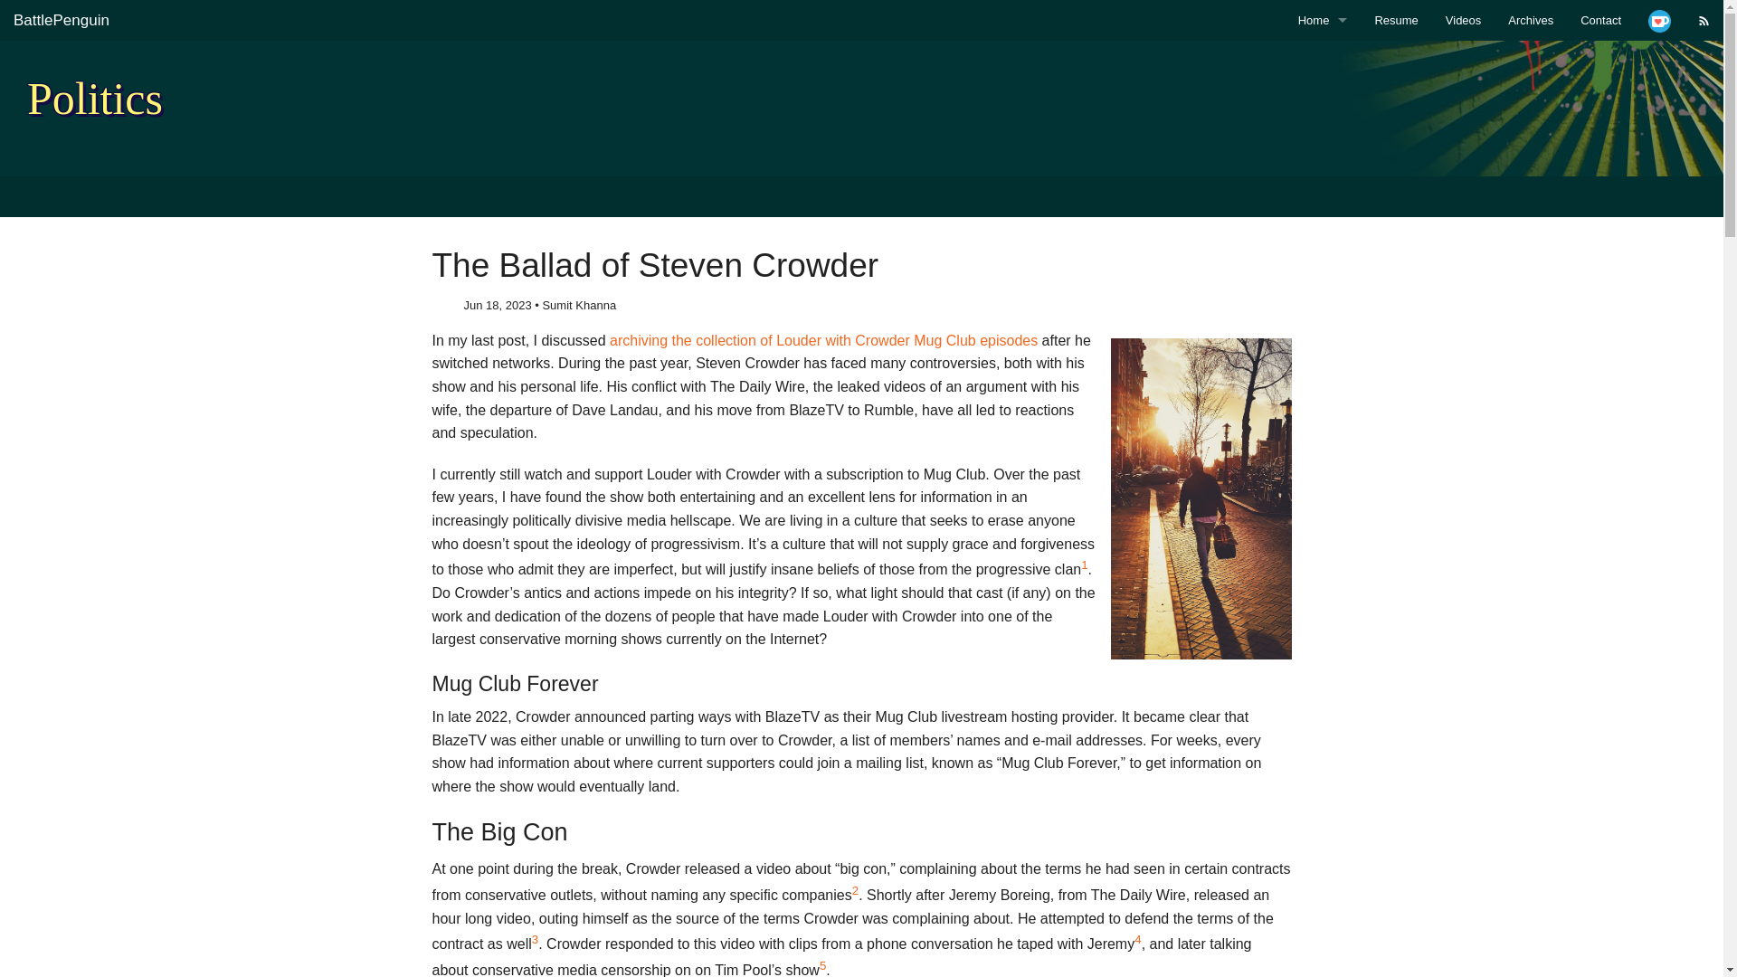 The height and width of the screenshot is (977, 1737). What do you see at coordinates (1323, 143) in the screenshot?
I see `Politics` at bounding box center [1323, 143].